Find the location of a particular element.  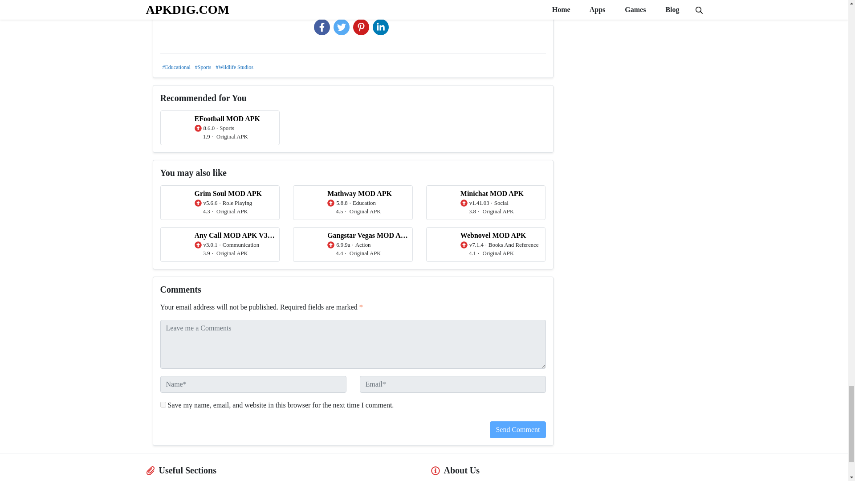

Send Comment is located at coordinates (517, 429).